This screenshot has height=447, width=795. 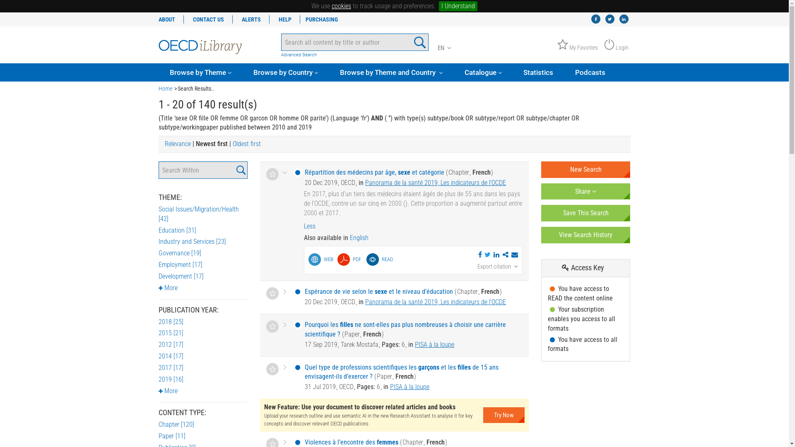 I want to click on ALERTS, so click(x=252, y=19).